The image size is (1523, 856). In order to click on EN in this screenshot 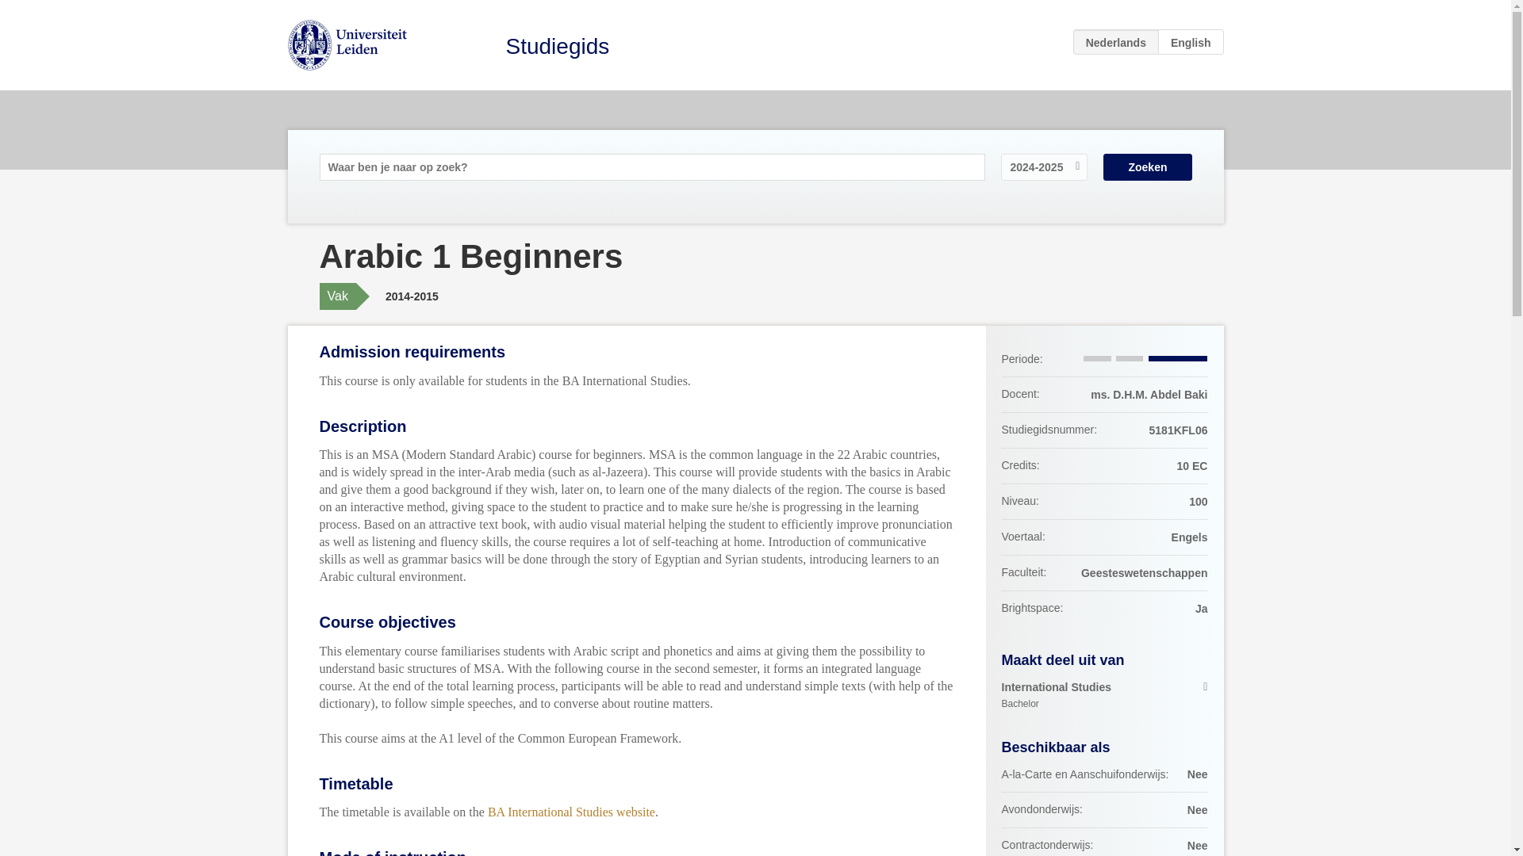, I will do `click(1104, 696)`.